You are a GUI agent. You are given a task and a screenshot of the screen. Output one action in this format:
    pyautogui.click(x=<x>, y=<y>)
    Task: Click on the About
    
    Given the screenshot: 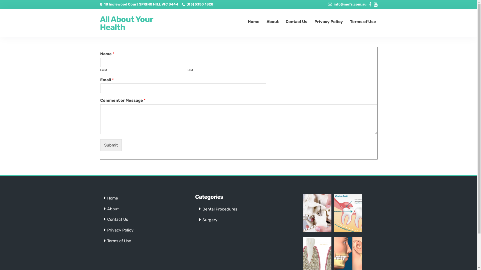 What is the action you would take?
    pyautogui.click(x=273, y=22)
    